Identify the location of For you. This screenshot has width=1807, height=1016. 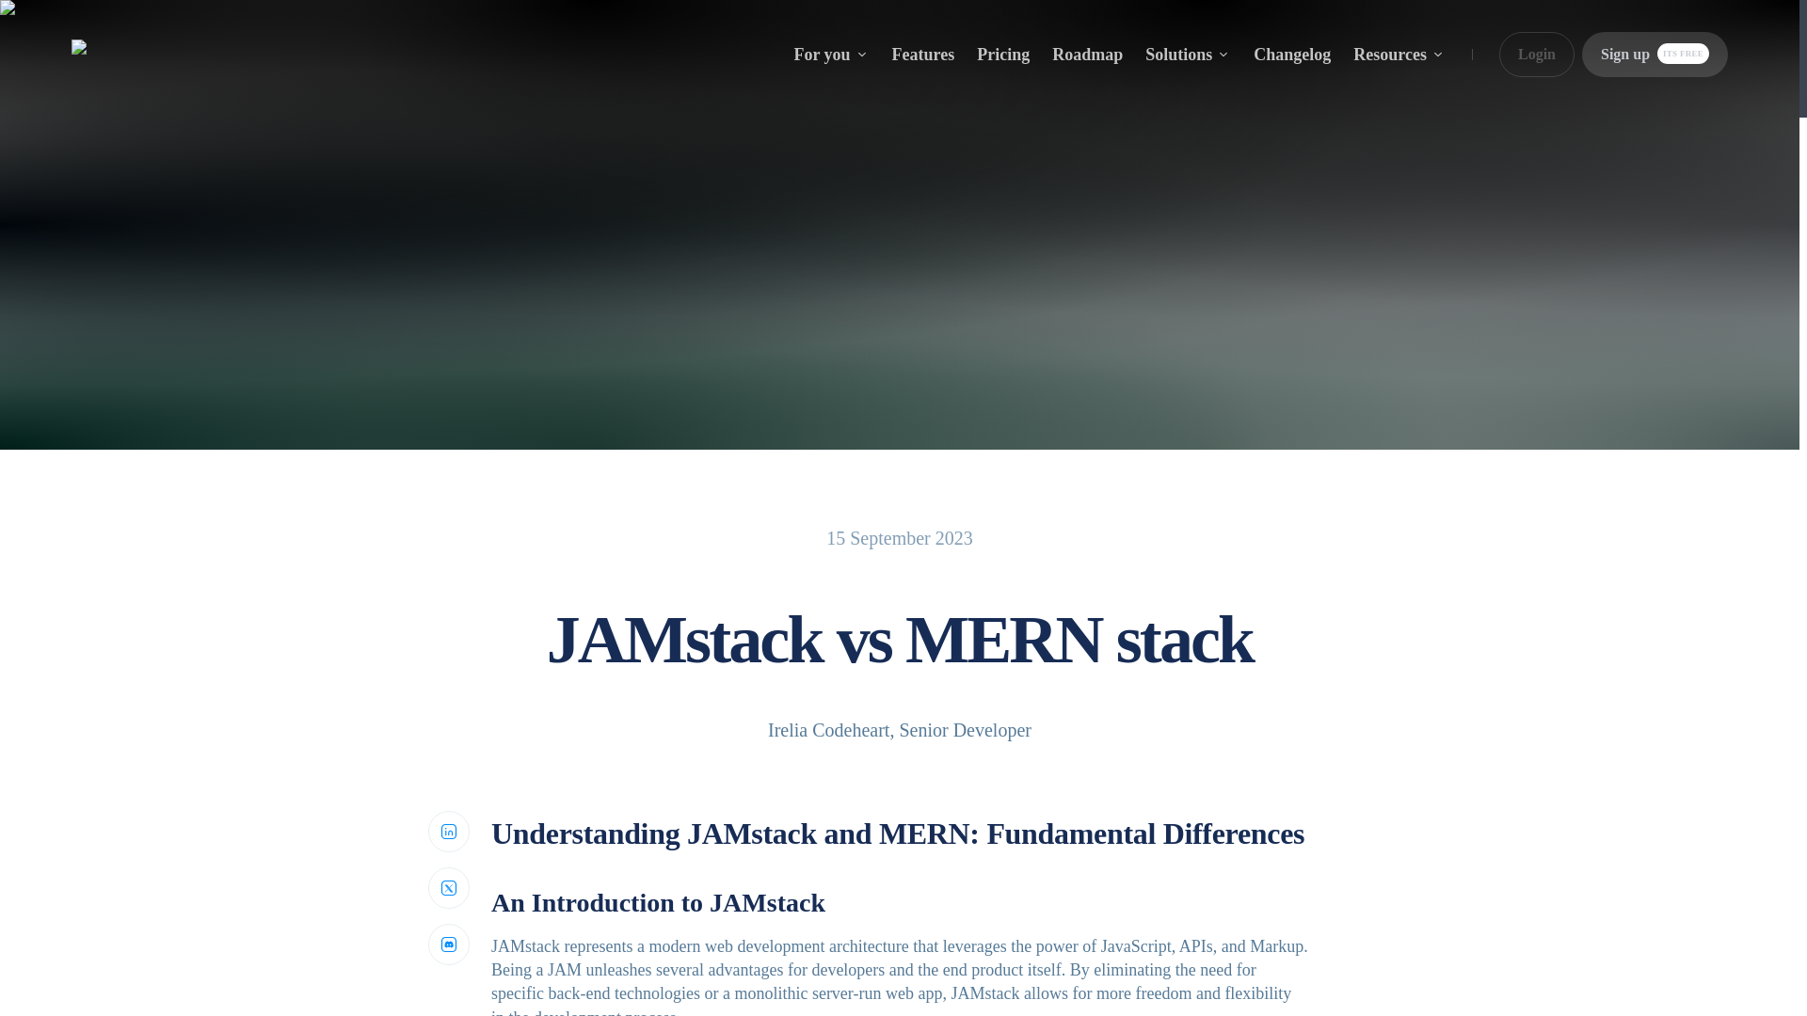
(830, 55).